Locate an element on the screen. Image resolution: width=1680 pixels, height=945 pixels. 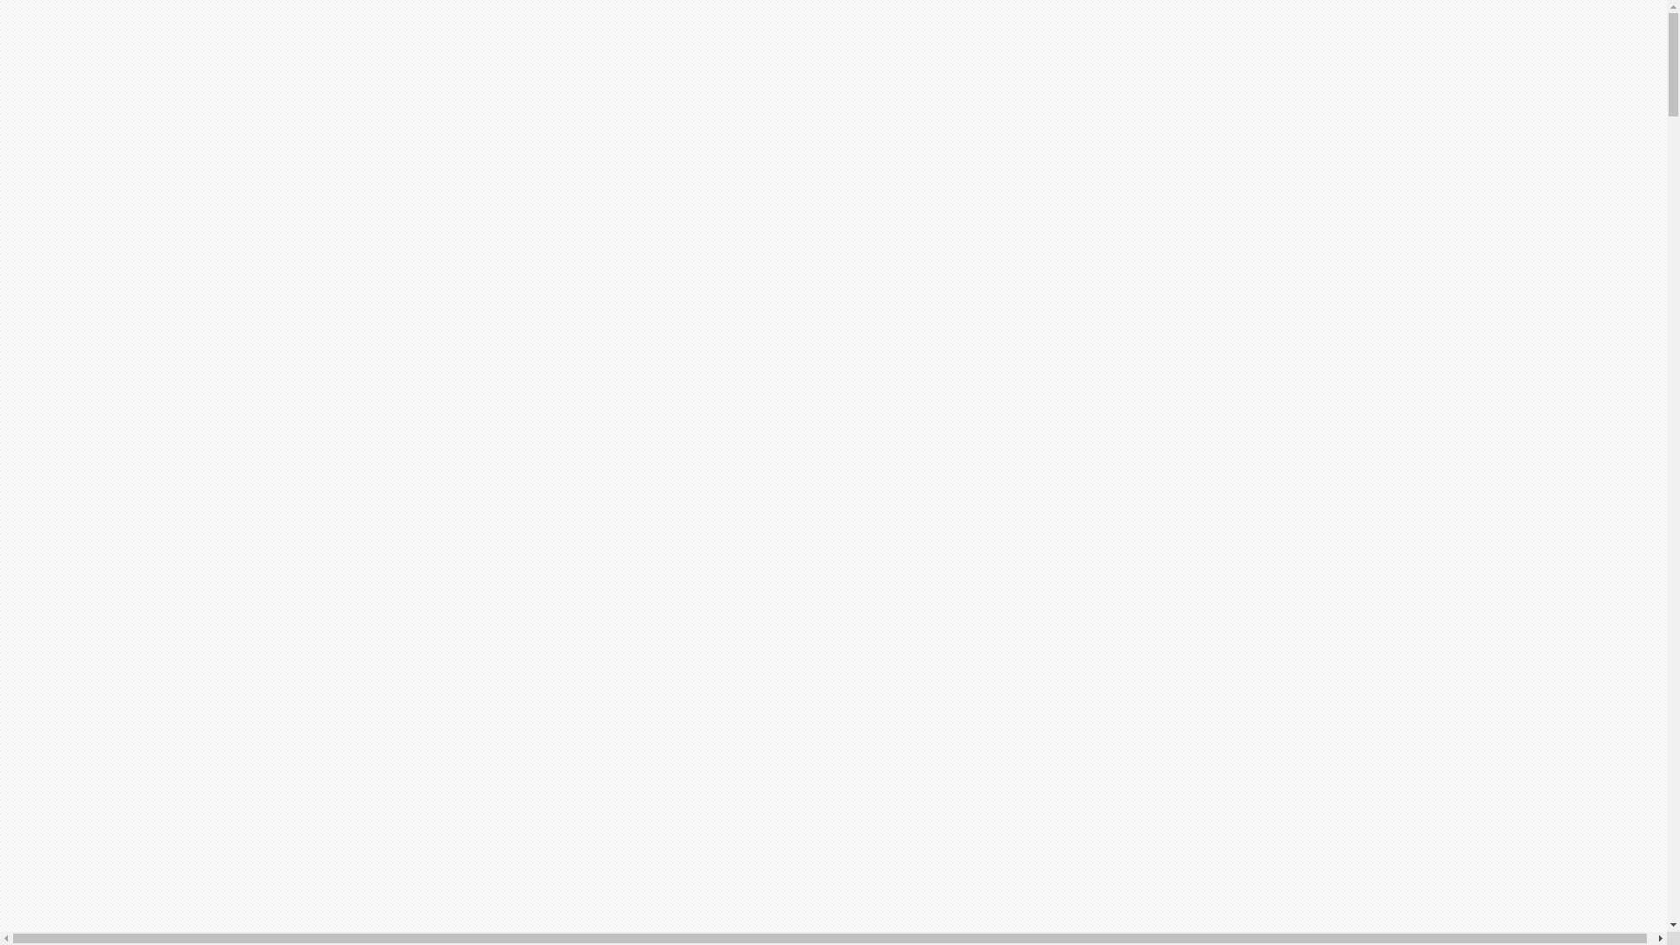
Goondiwindi is located at coordinates (114, 329).